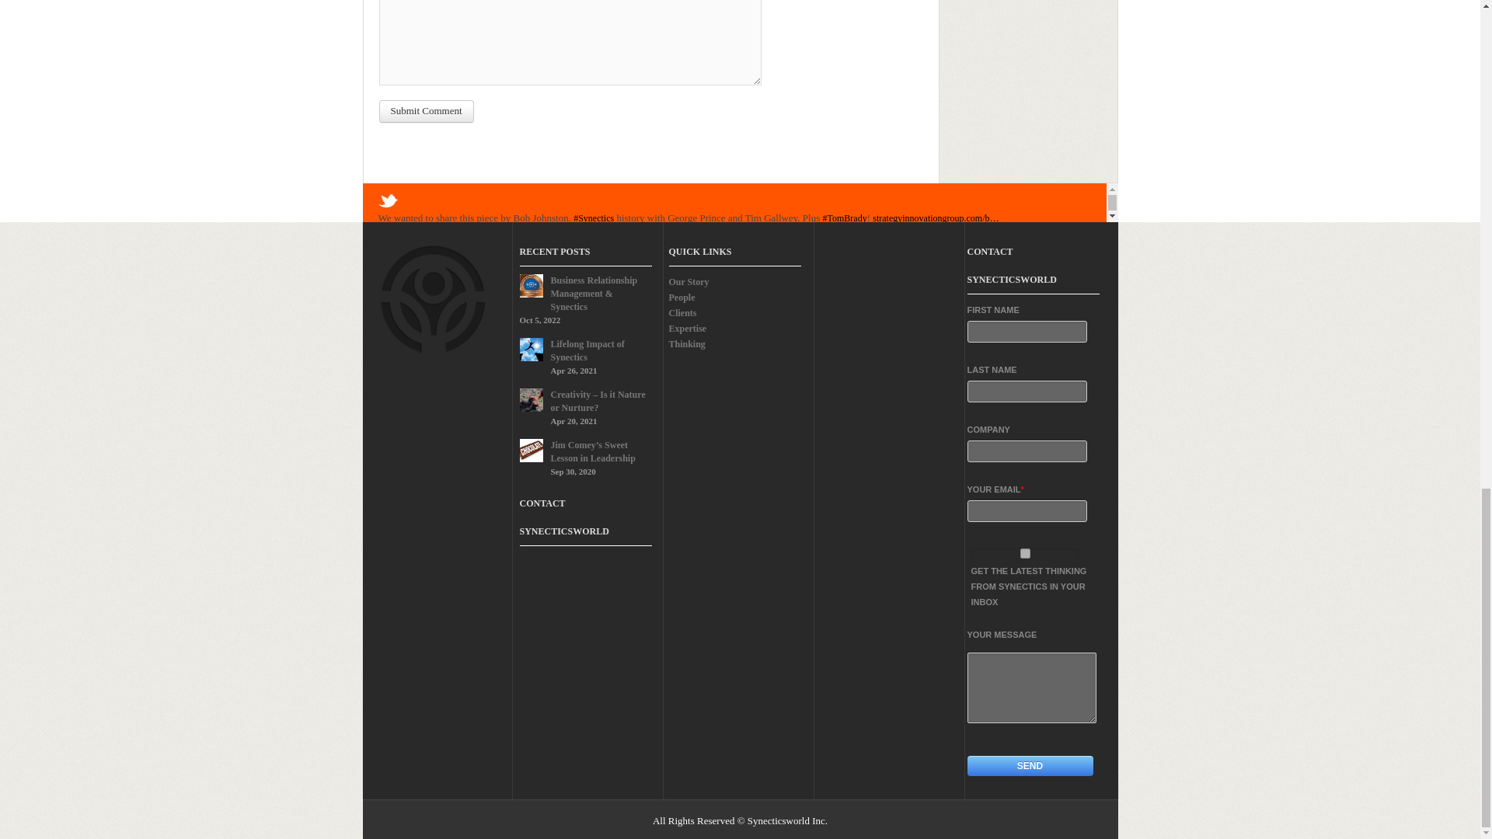 The height and width of the screenshot is (839, 1492). Describe the element at coordinates (1029, 766) in the screenshot. I see `Send` at that location.